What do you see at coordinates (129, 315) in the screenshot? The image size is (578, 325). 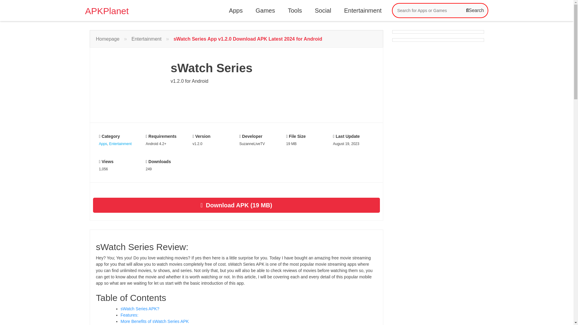 I see `Features:` at bounding box center [129, 315].